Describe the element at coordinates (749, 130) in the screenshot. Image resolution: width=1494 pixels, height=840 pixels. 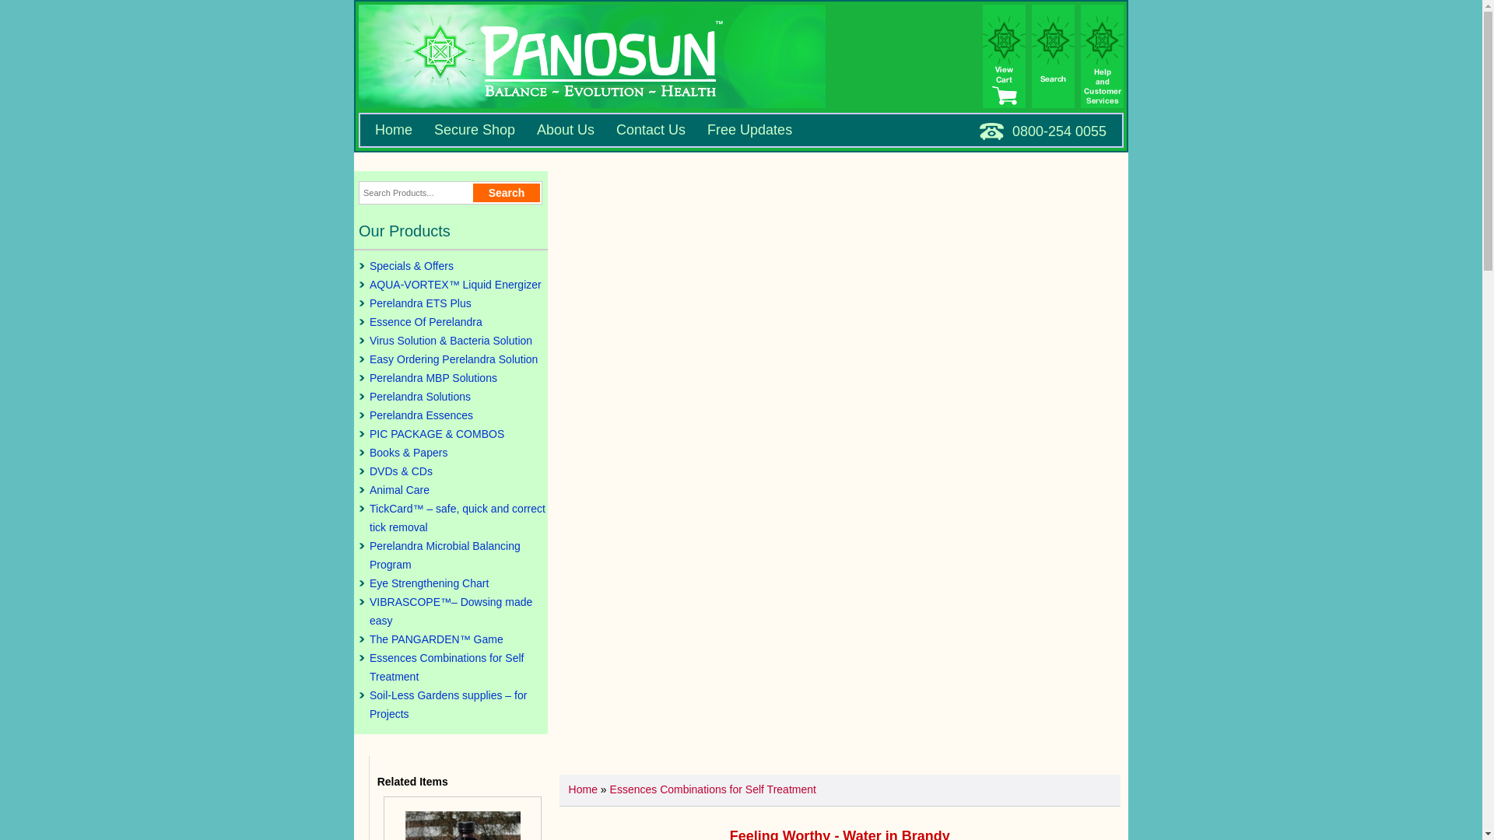
I see `Free Updates` at that location.